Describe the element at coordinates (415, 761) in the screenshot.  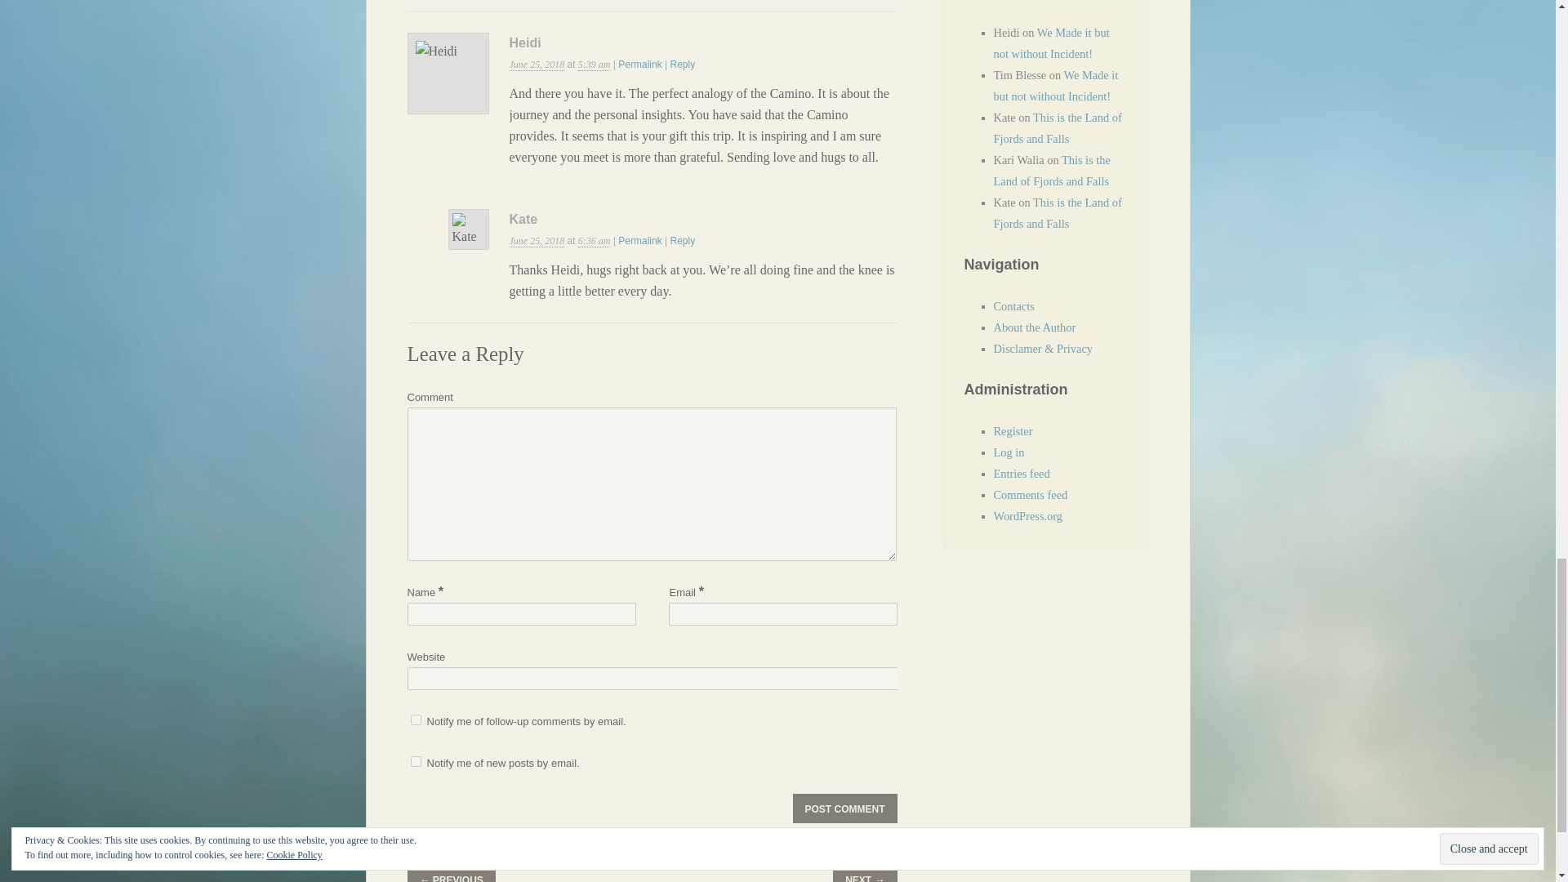
I see `subscribe` at that location.